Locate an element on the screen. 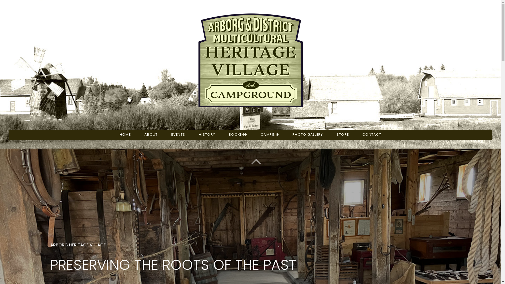 The height and width of the screenshot is (284, 505). STORE is located at coordinates (343, 135).